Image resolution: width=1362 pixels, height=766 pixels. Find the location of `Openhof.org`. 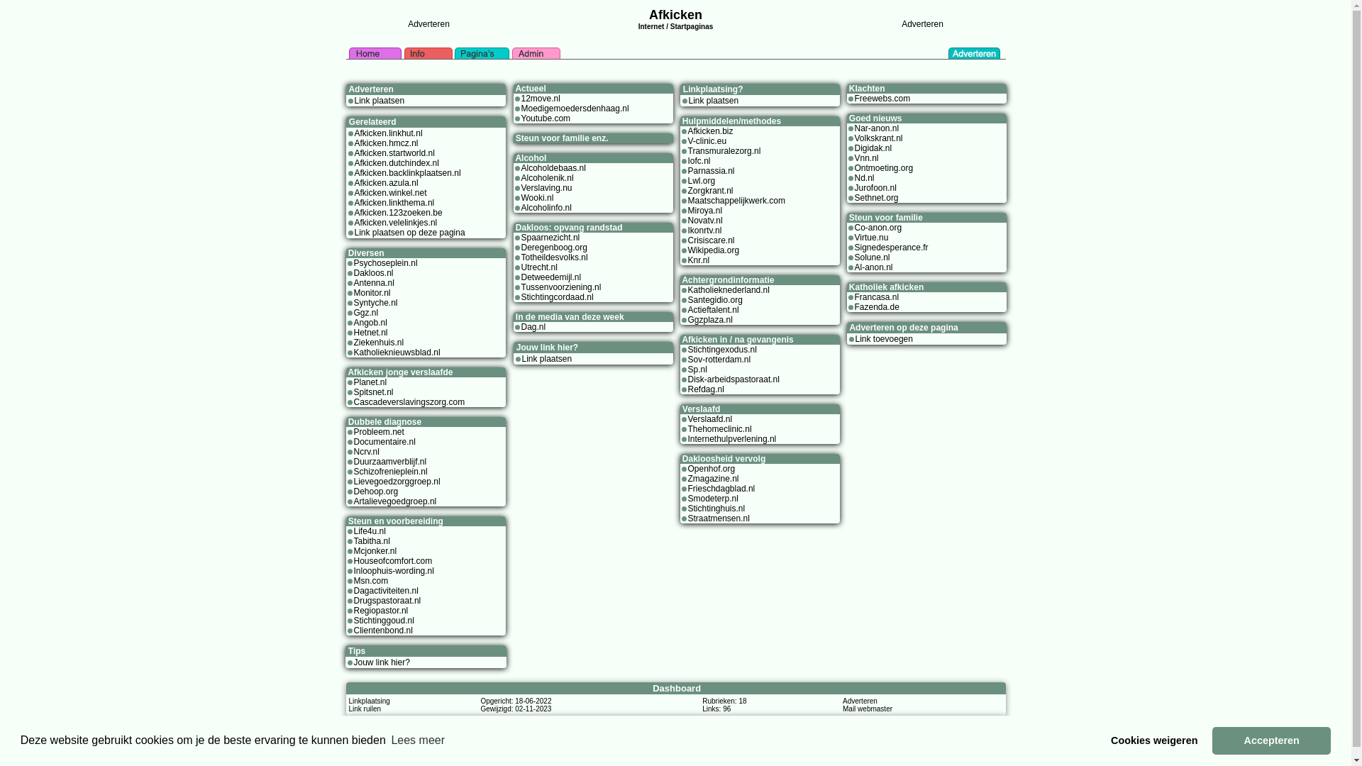

Openhof.org is located at coordinates (712, 469).